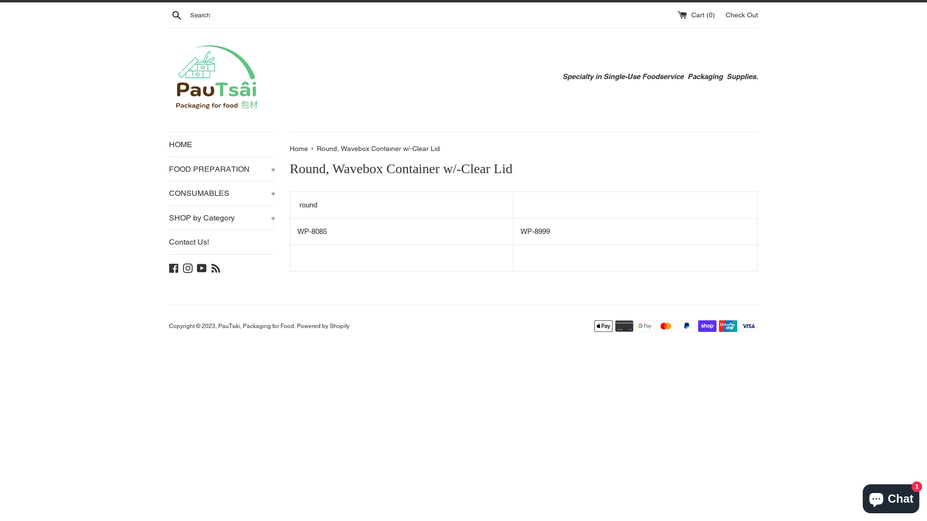 This screenshot has width=927, height=521. I want to click on FOOD PREPARATION
+, so click(222, 169).